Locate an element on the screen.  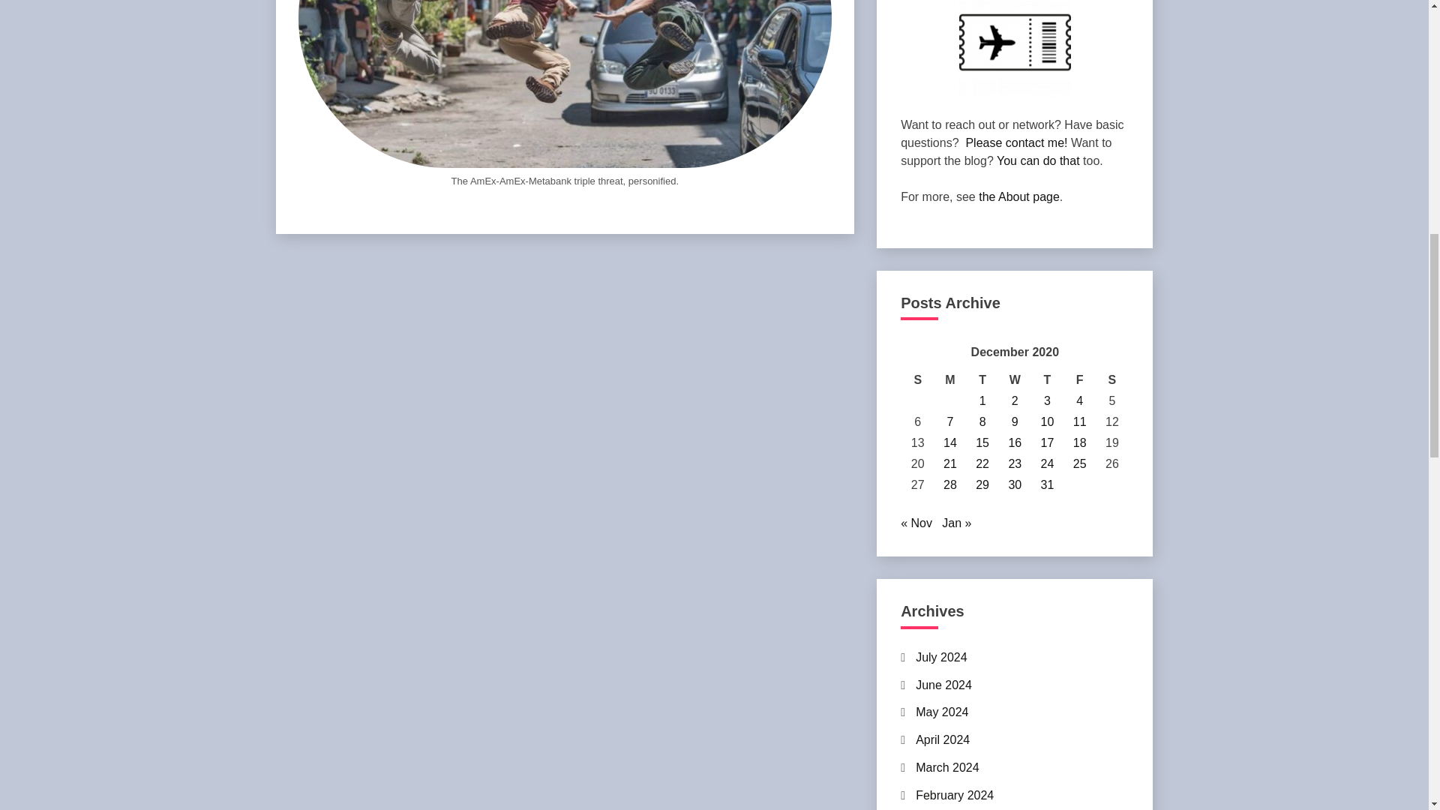
Sunday is located at coordinates (918, 379).